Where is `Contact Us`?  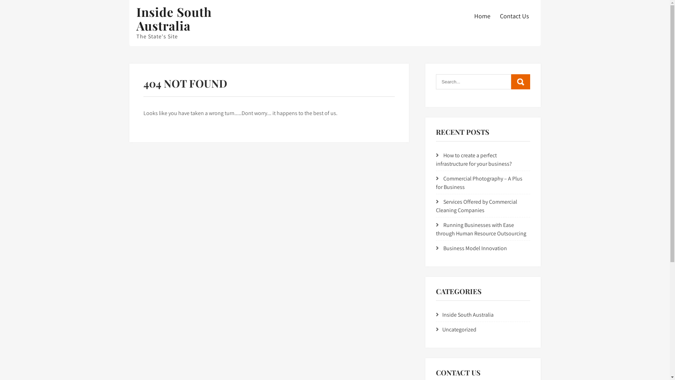 Contact Us is located at coordinates (514, 16).